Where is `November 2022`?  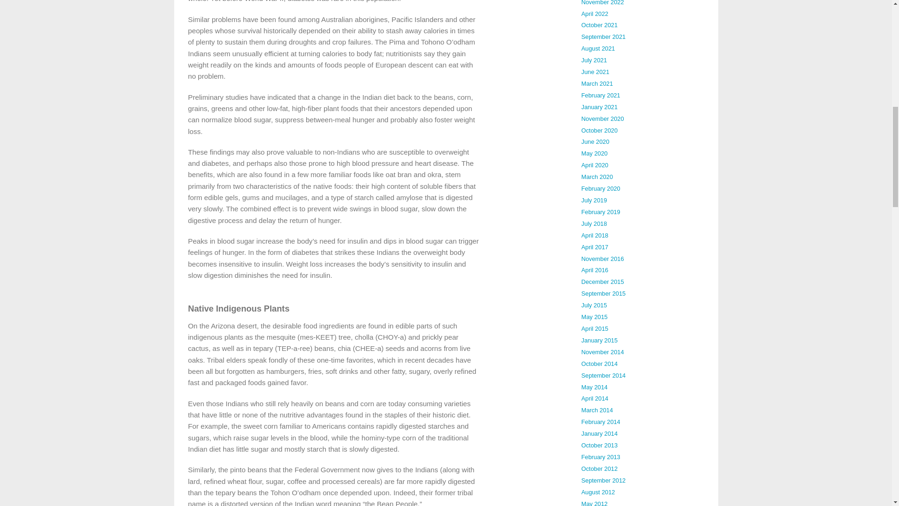
November 2022 is located at coordinates (603, 3).